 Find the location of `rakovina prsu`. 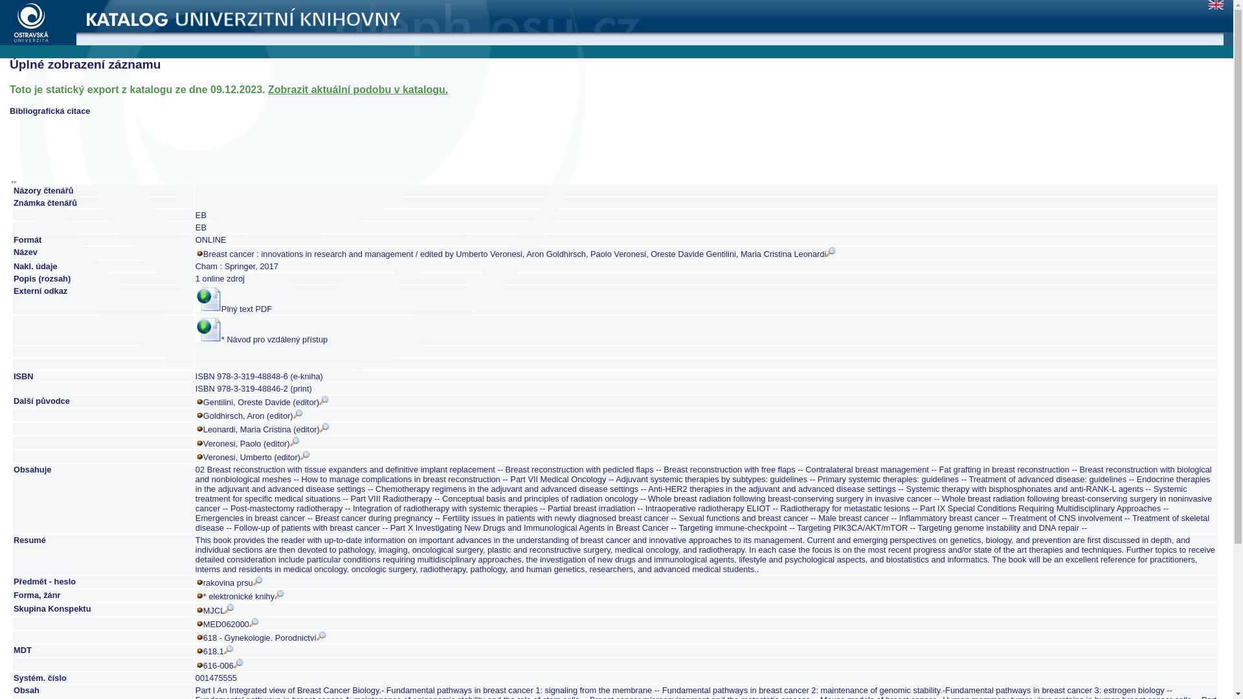

rakovina prsu is located at coordinates (233, 582).